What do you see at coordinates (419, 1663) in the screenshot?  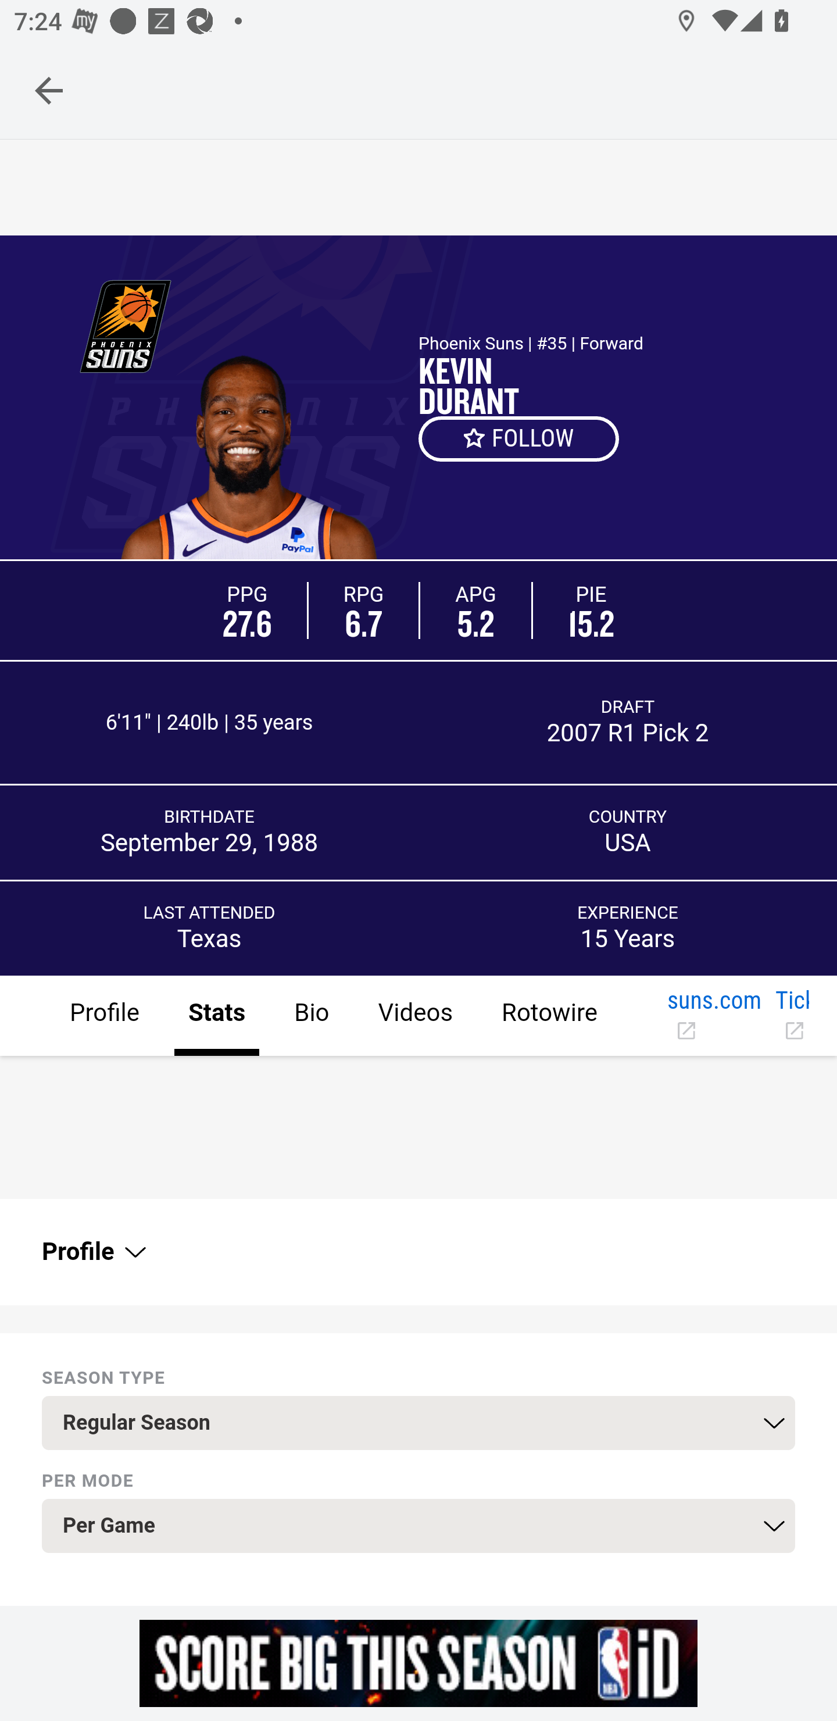 I see `g5nqqygr7owph` at bounding box center [419, 1663].